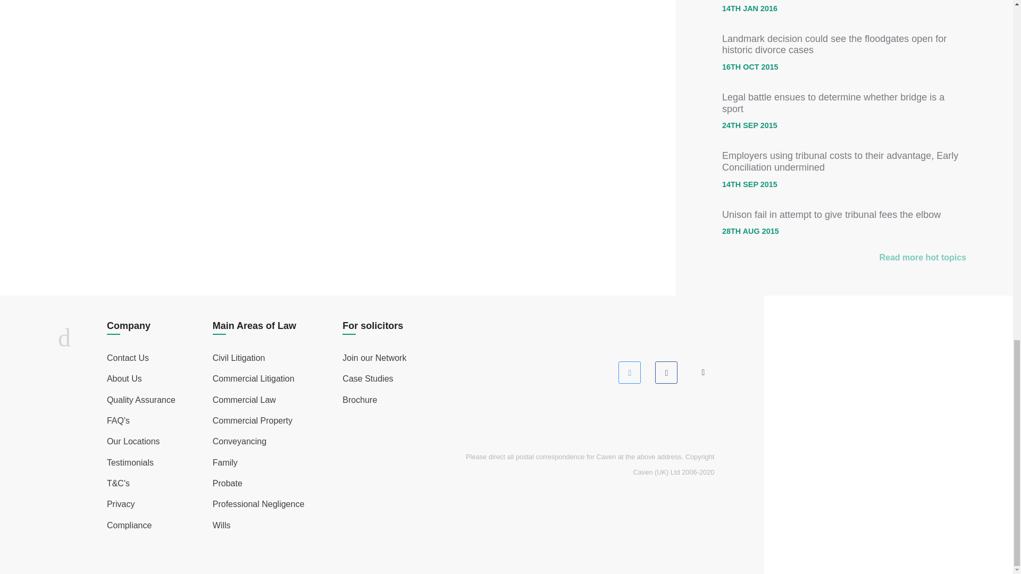 The height and width of the screenshot is (574, 1021). Describe the element at coordinates (629, 373) in the screenshot. I see `Twitter` at that location.